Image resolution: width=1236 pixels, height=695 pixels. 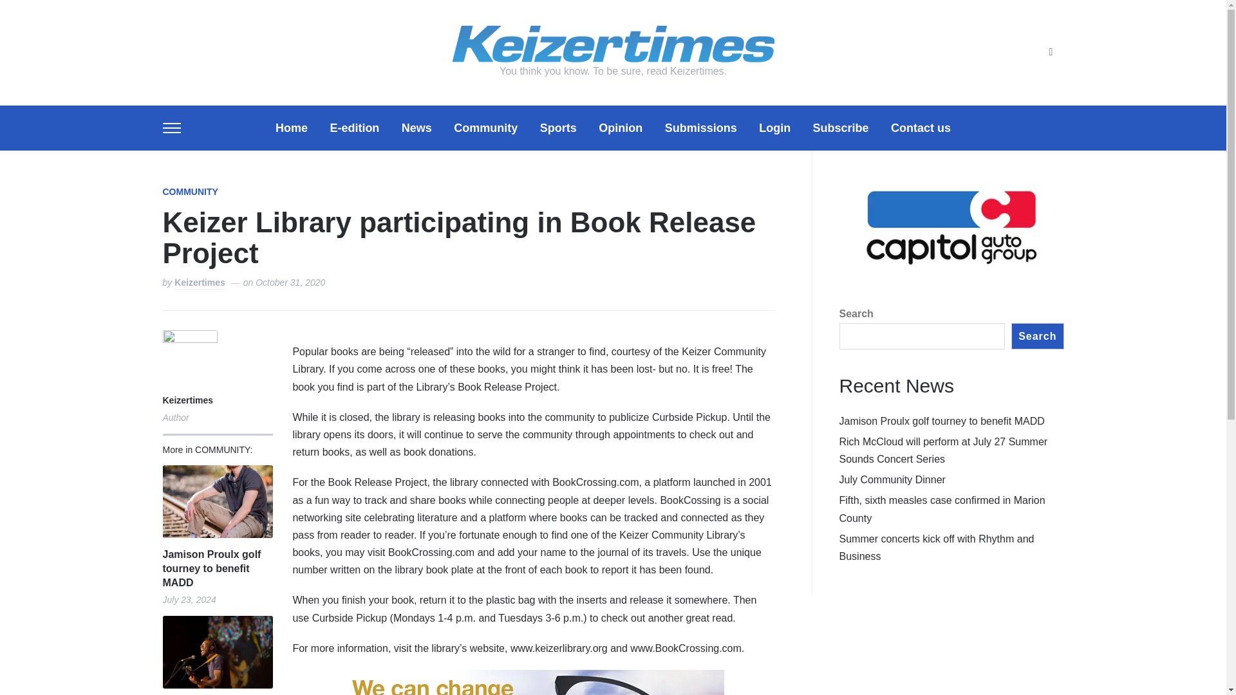 What do you see at coordinates (700, 127) in the screenshot?
I see `Submissions` at bounding box center [700, 127].